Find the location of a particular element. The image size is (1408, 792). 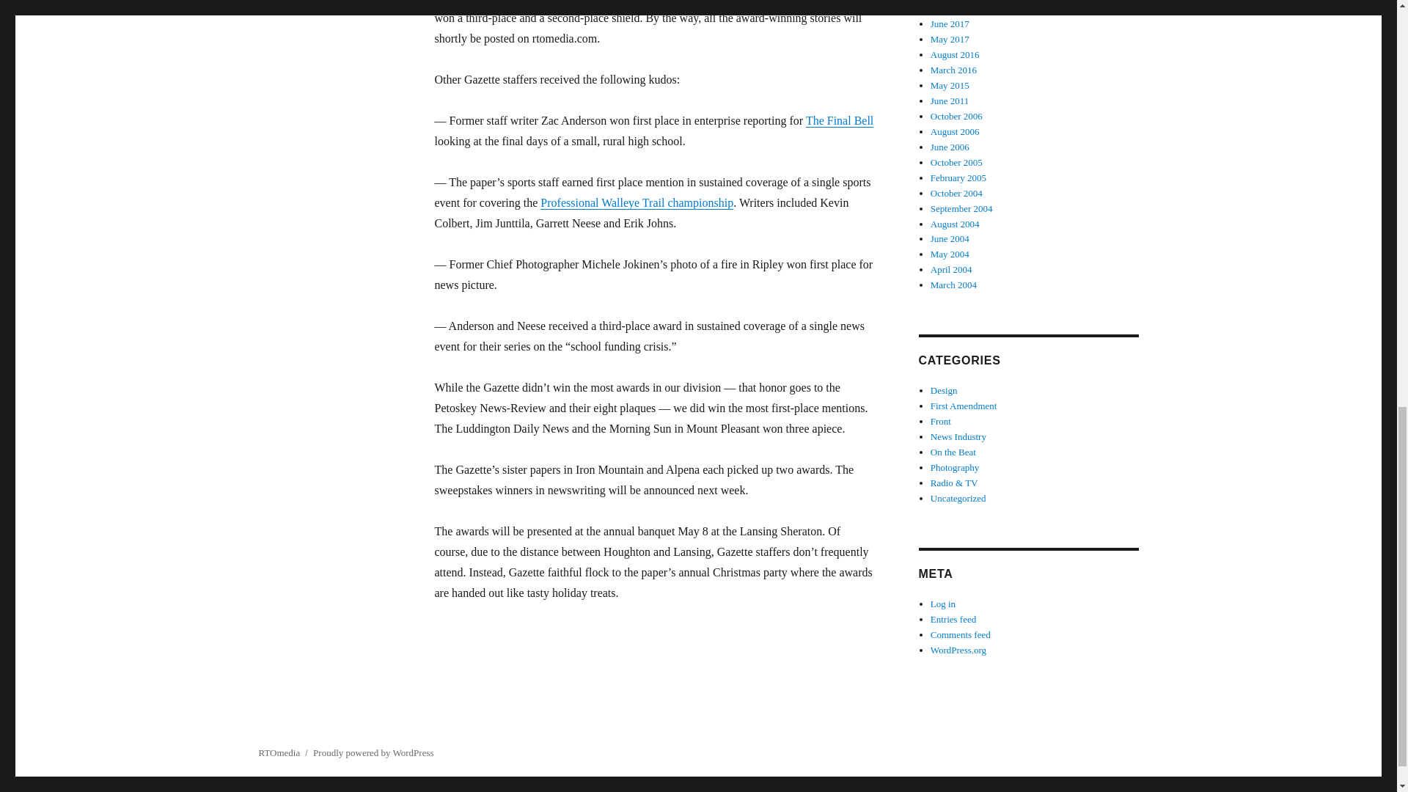

First Amendment is located at coordinates (964, 406).